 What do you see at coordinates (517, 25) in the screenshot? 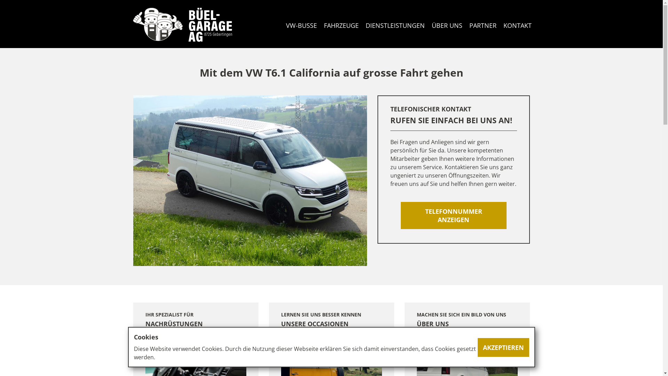
I see `KONTAKT` at bounding box center [517, 25].